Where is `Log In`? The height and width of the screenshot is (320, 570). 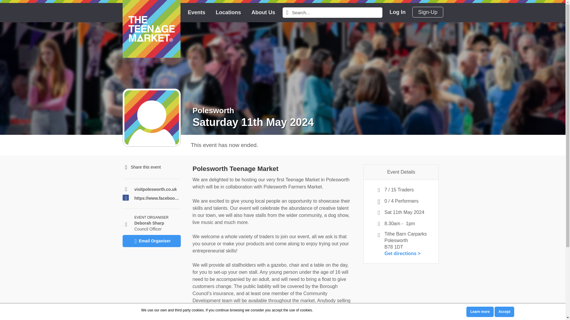 Log In is located at coordinates (397, 12).